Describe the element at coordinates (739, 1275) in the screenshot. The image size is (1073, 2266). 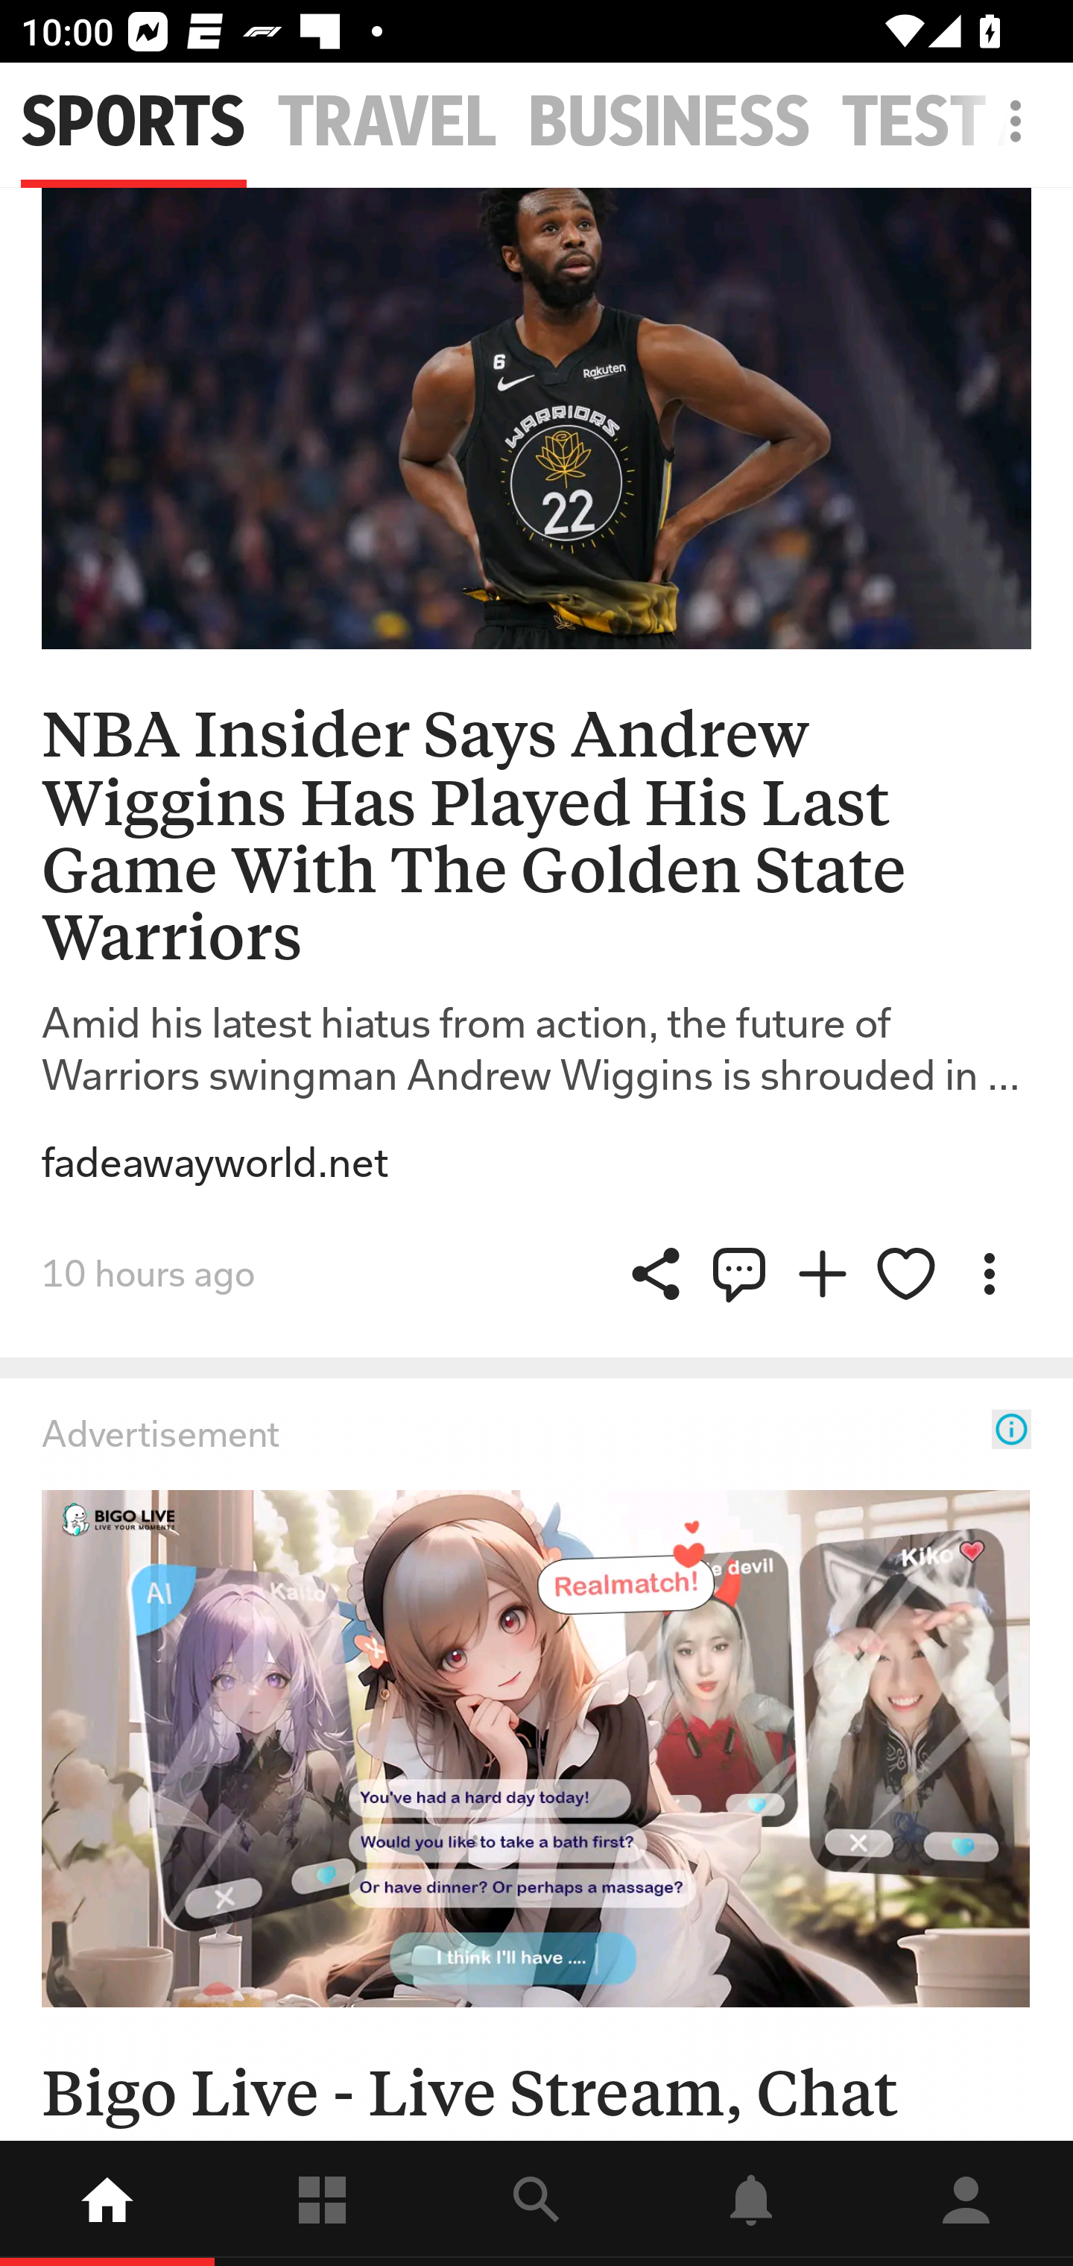
I see `Share` at that location.